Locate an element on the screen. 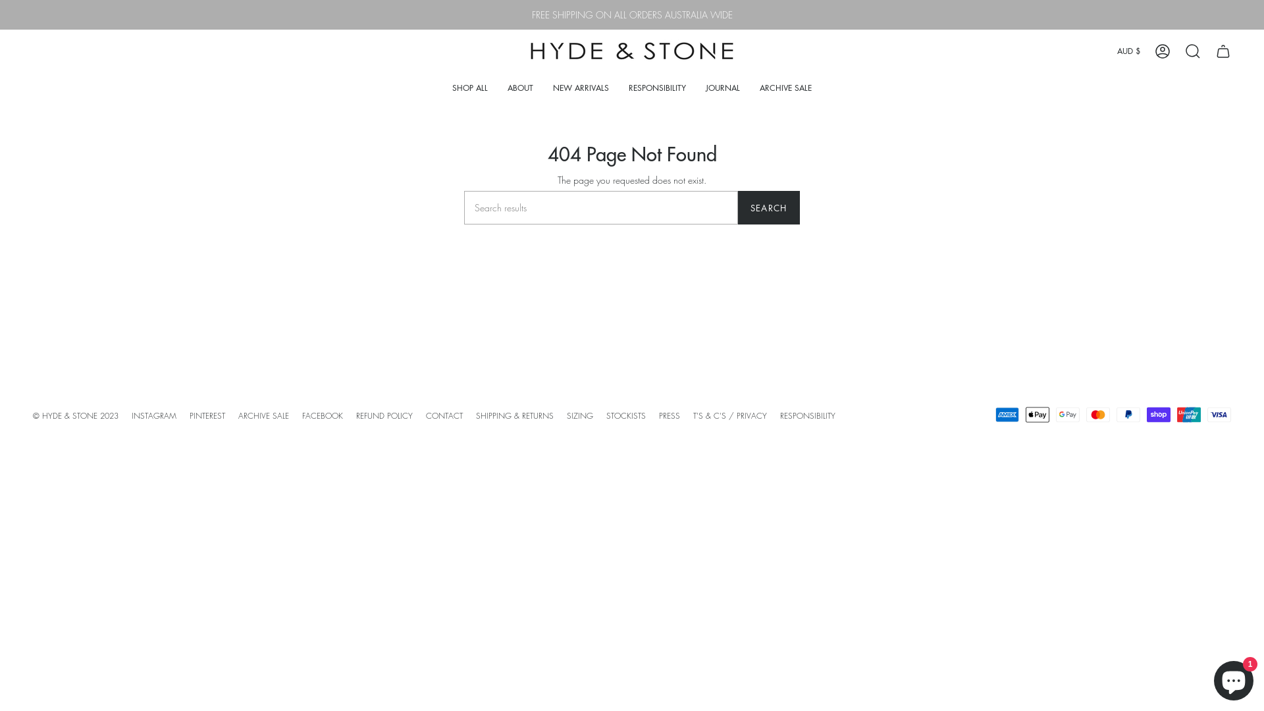 The width and height of the screenshot is (1264, 711). CONTACT is located at coordinates (444, 416).